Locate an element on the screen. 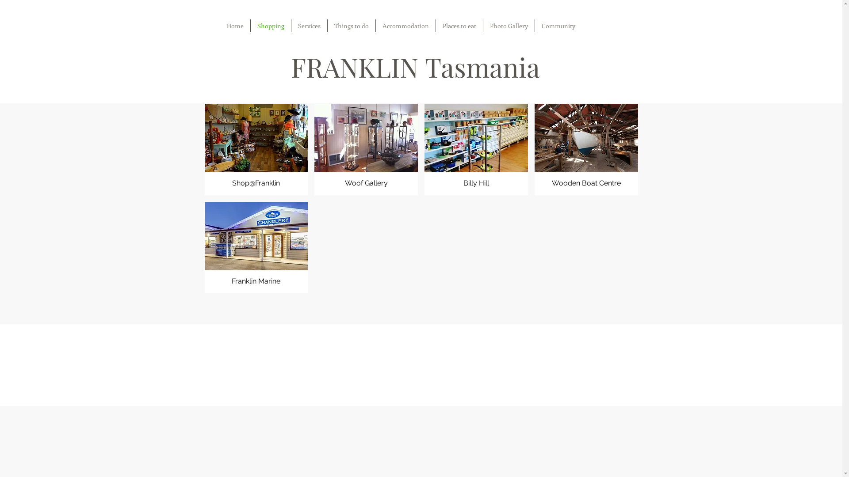  Photo Gallery is located at coordinates (509, 26).